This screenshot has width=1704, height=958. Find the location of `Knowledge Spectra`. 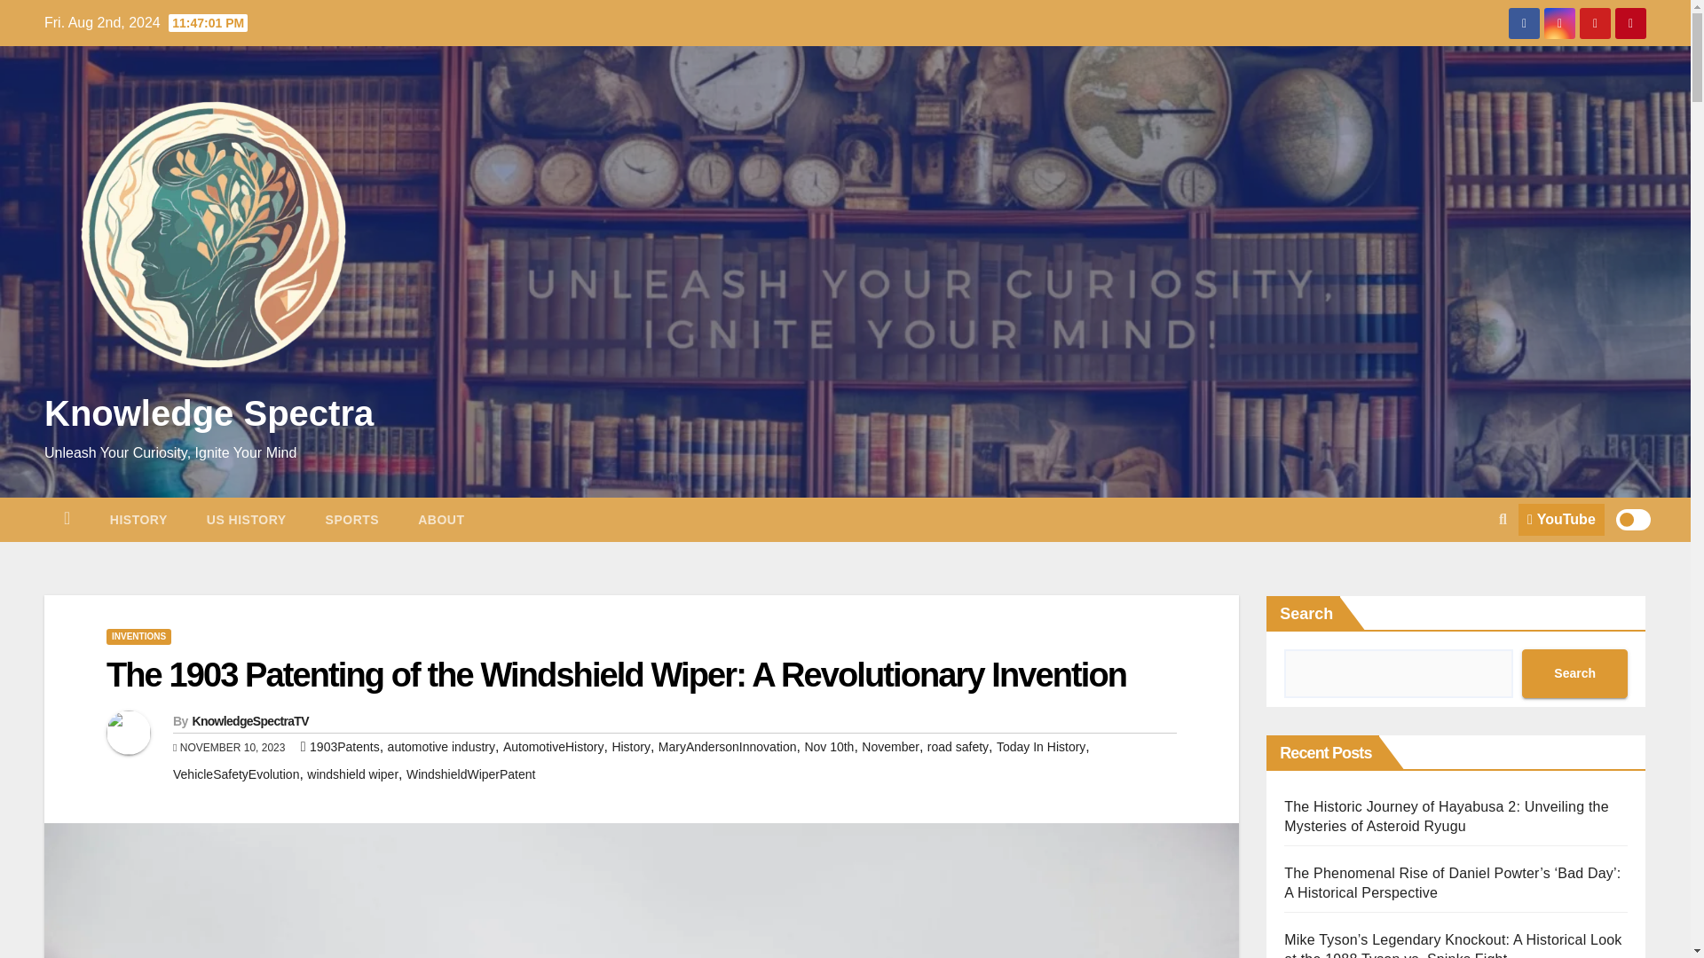

Knowledge Spectra is located at coordinates (208, 413).